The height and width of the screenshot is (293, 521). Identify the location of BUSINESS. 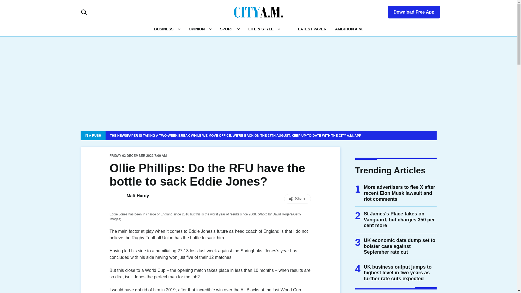
(164, 29).